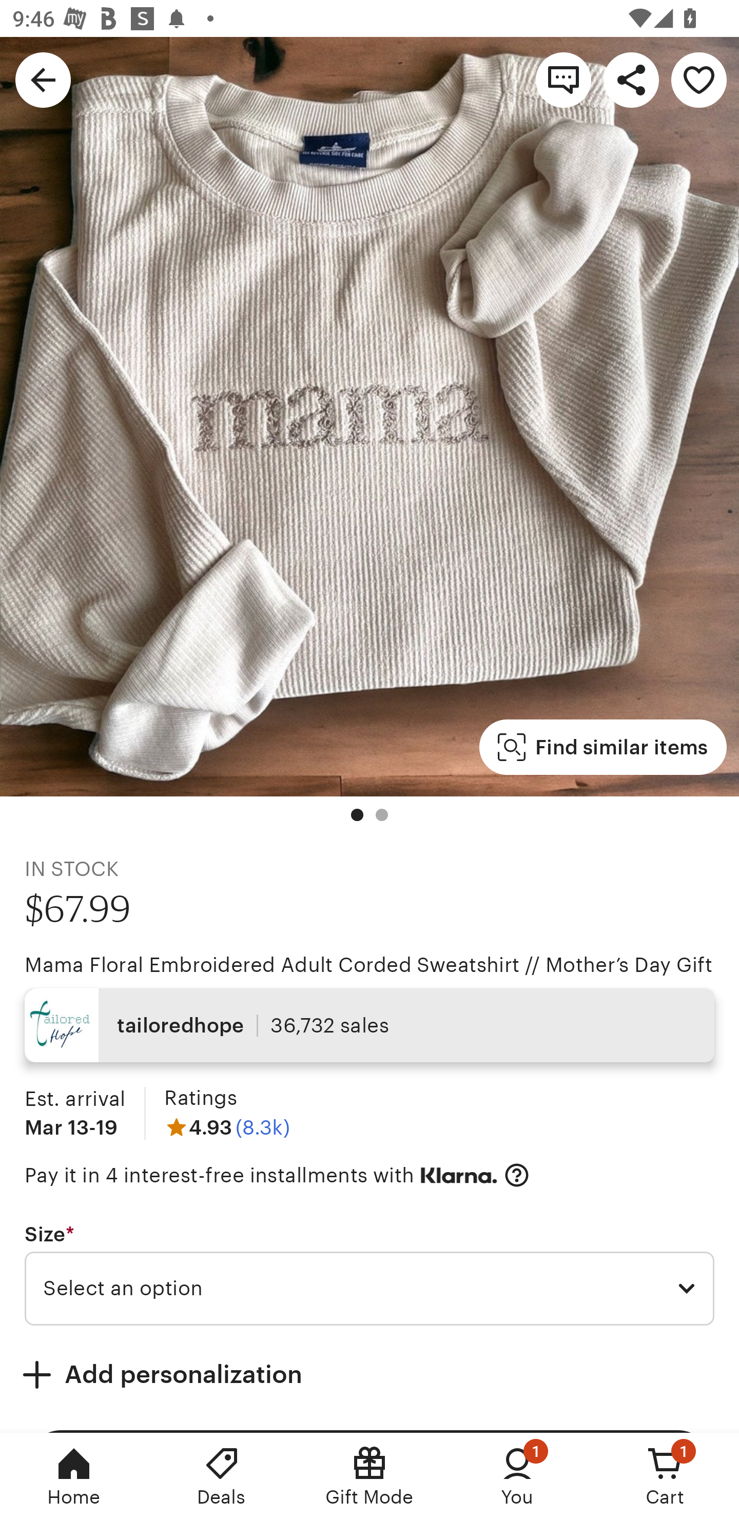 This screenshot has height=1519, width=739. What do you see at coordinates (227, 1127) in the screenshot?
I see `4.93 (8.3k)` at bounding box center [227, 1127].